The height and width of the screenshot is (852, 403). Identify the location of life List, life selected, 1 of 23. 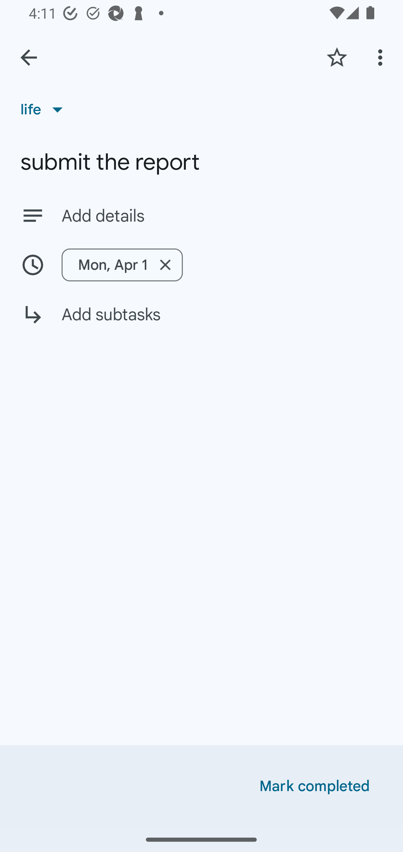
(45, 109).